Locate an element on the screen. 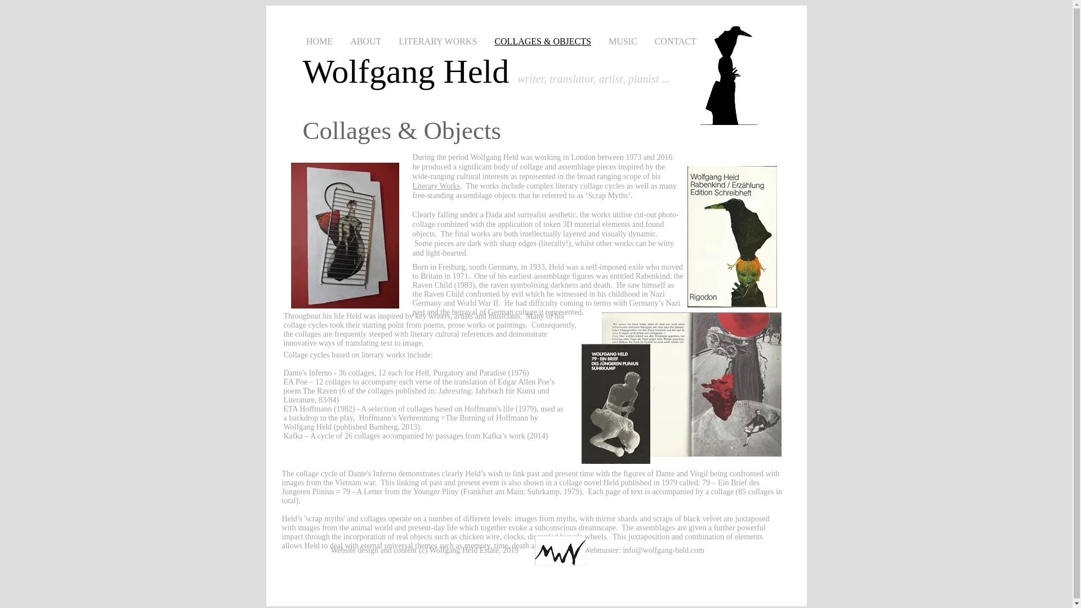  LITERARY WORKS is located at coordinates (438, 42).